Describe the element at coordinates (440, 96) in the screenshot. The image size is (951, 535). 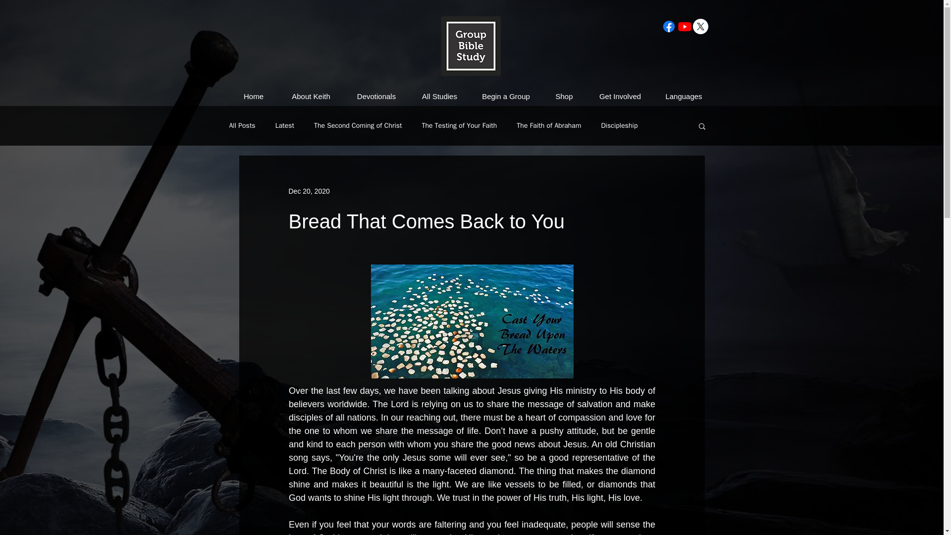
I see `All Studies` at that location.